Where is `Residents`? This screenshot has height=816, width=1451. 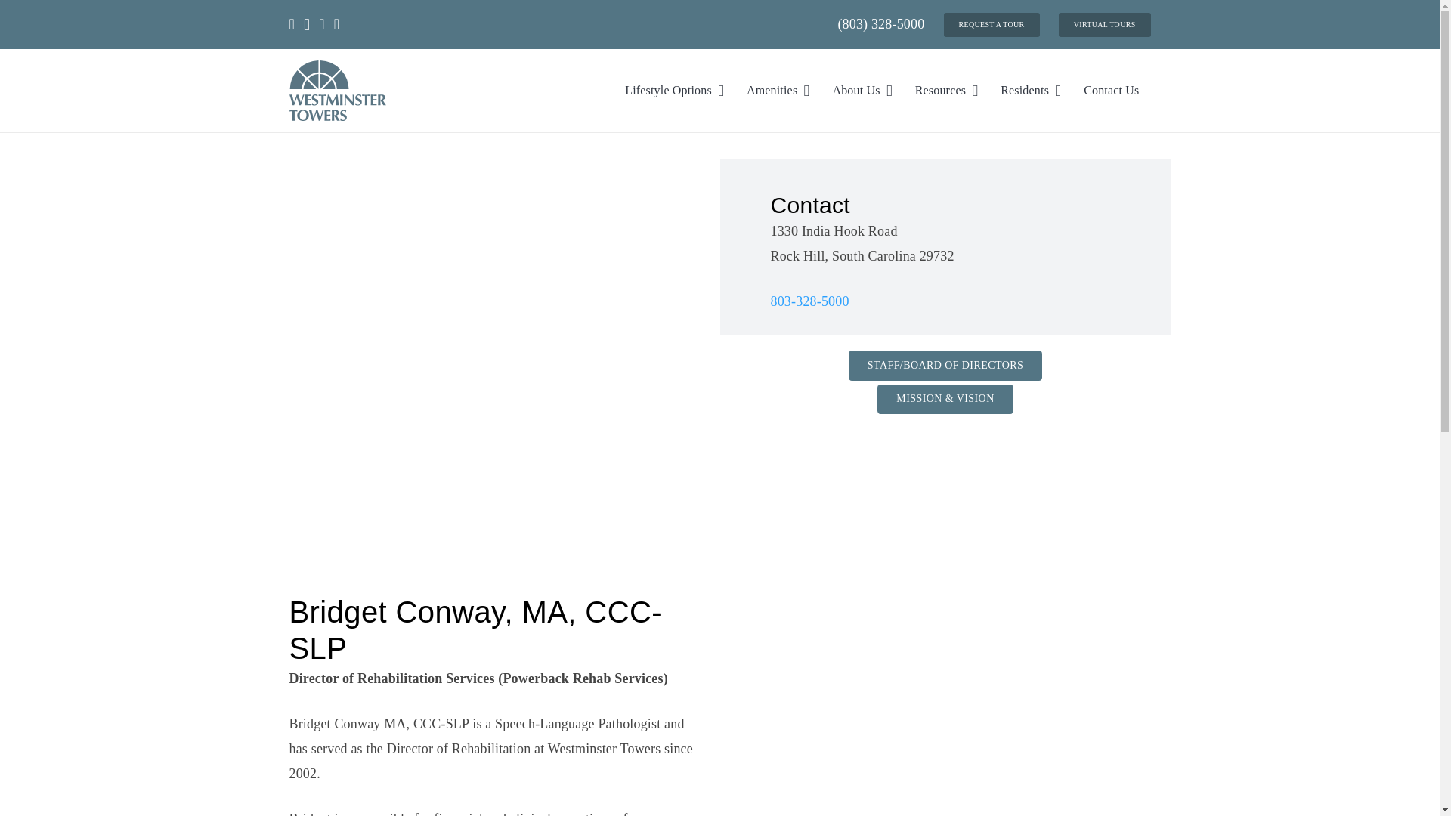
Residents is located at coordinates (1031, 90).